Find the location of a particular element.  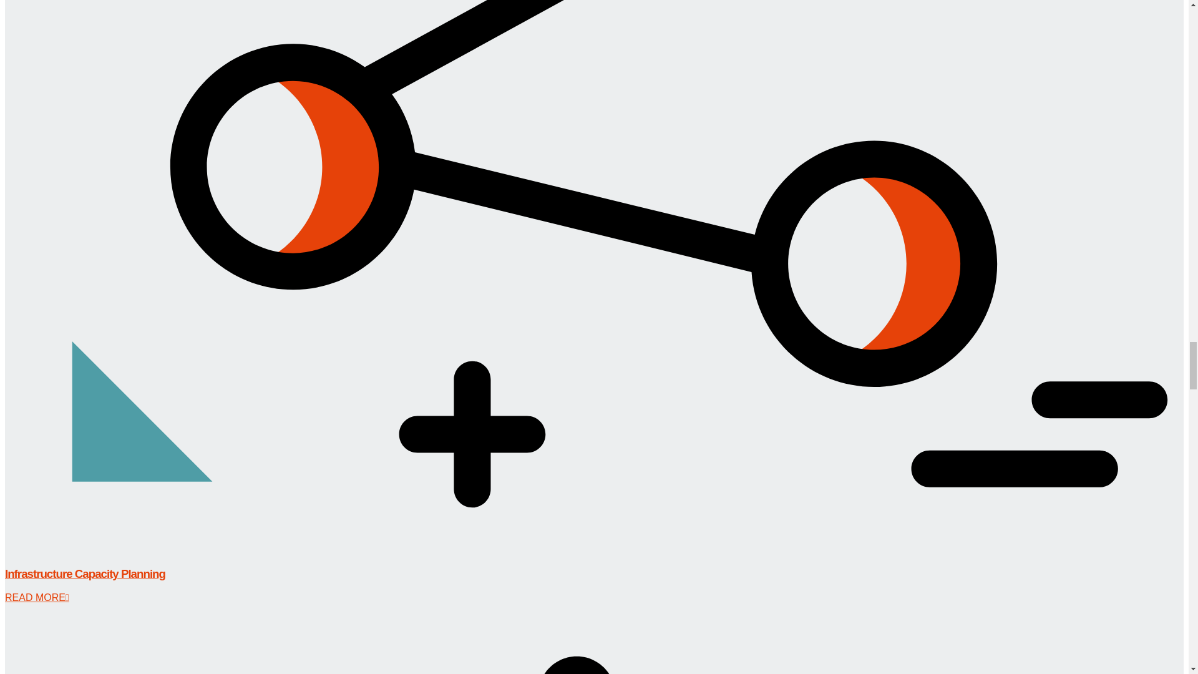

READ MORE is located at coordinates (37, 597).